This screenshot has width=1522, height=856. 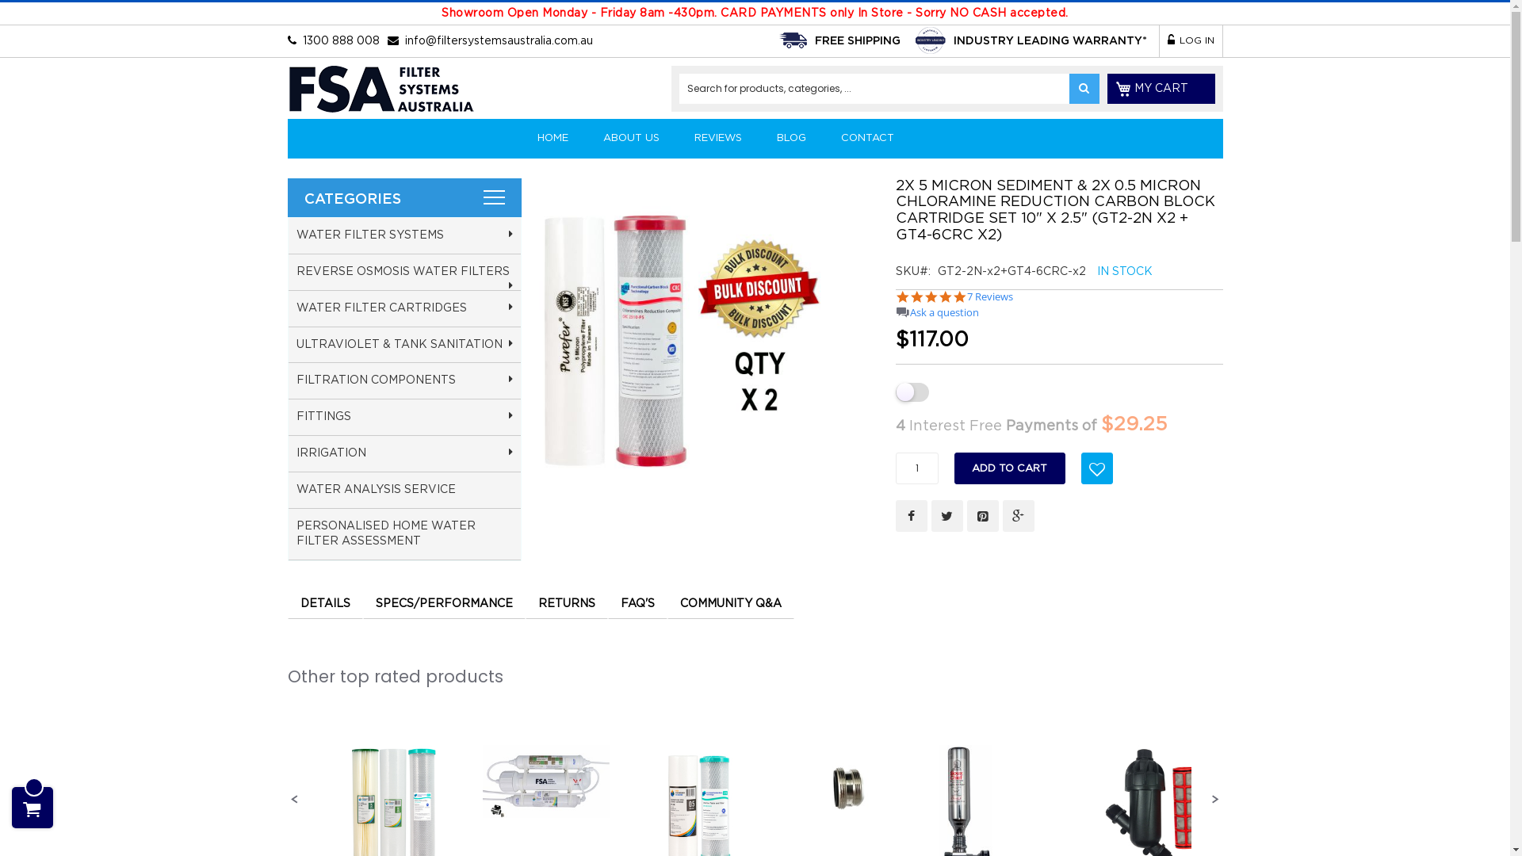 I want to click on Qty, so click(x=917, y=468).